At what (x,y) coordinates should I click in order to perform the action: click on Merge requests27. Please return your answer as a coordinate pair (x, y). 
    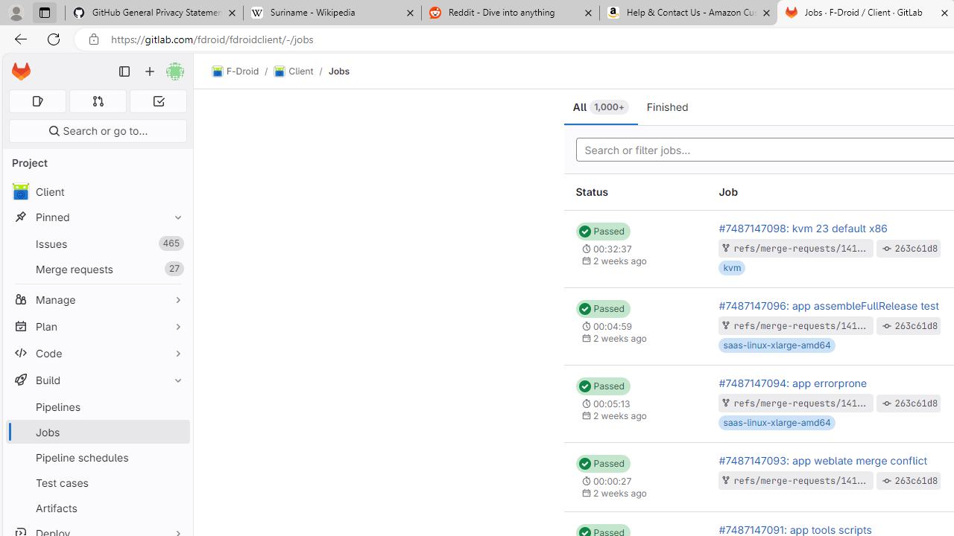
    Looking at the image, I should click on (97, 269).